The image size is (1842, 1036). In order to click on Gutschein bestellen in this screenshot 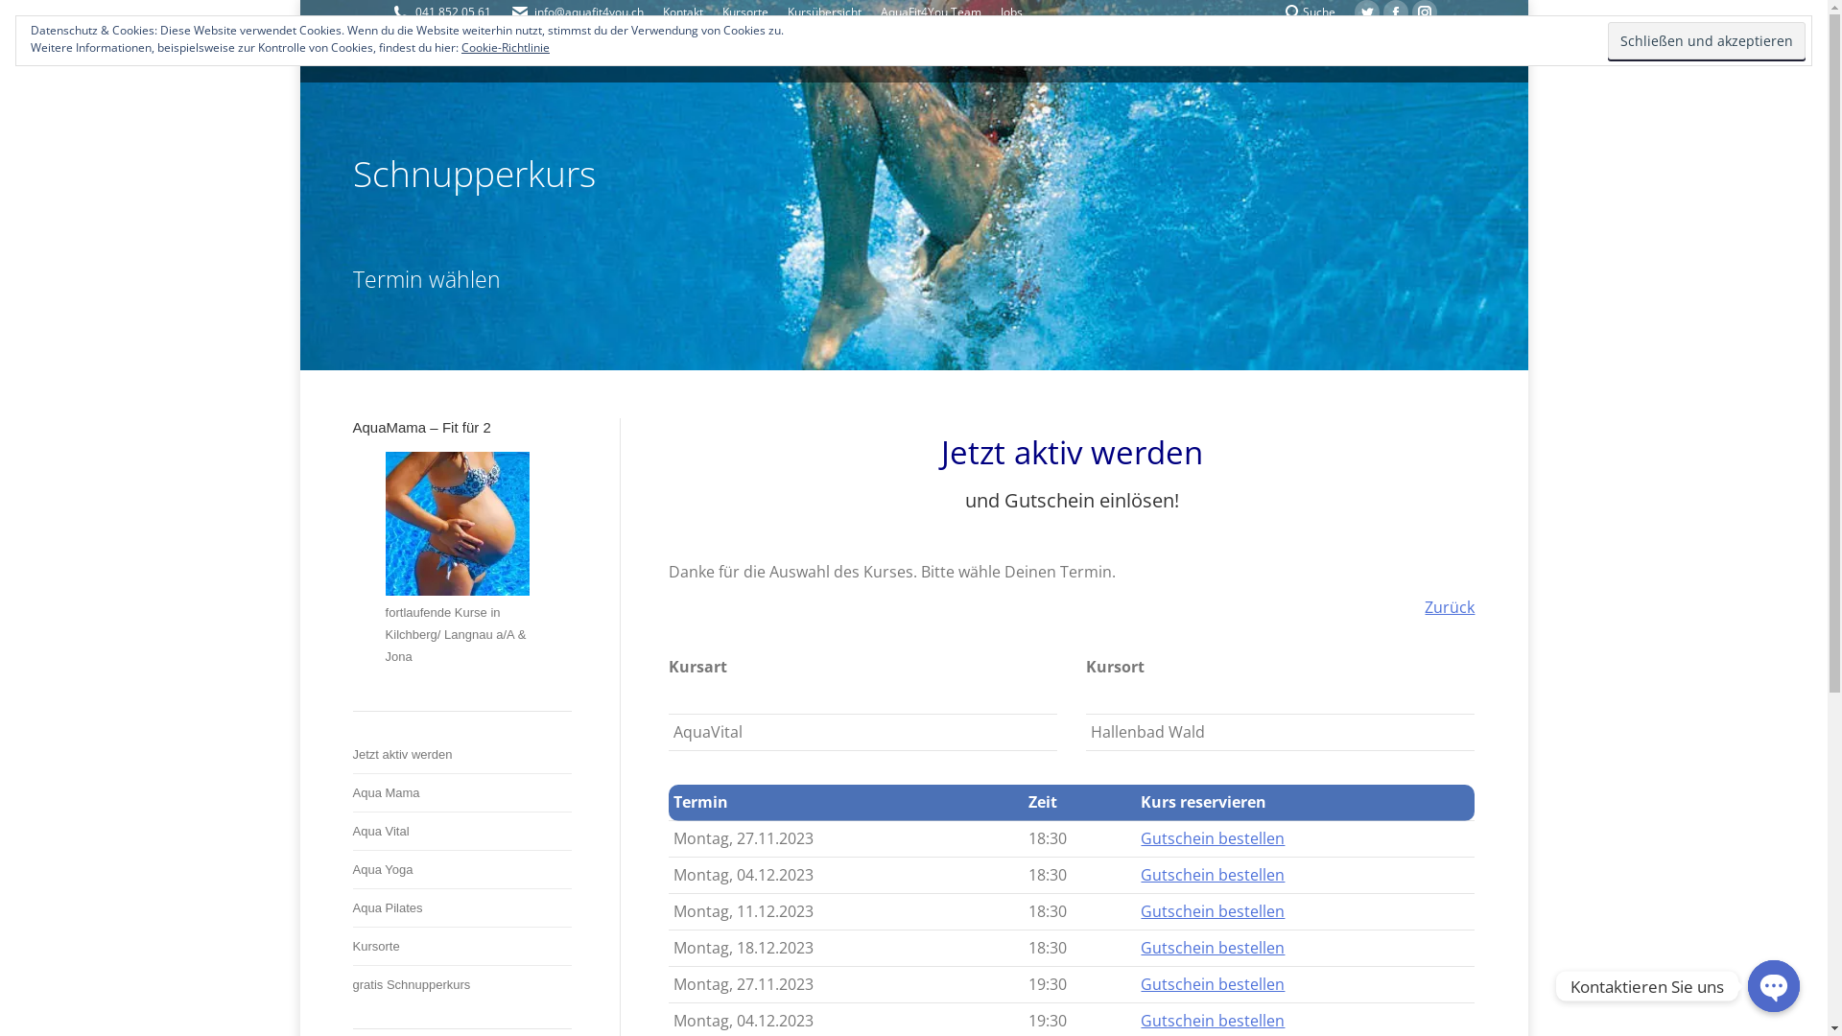, I will do `click(1213, 875)`.